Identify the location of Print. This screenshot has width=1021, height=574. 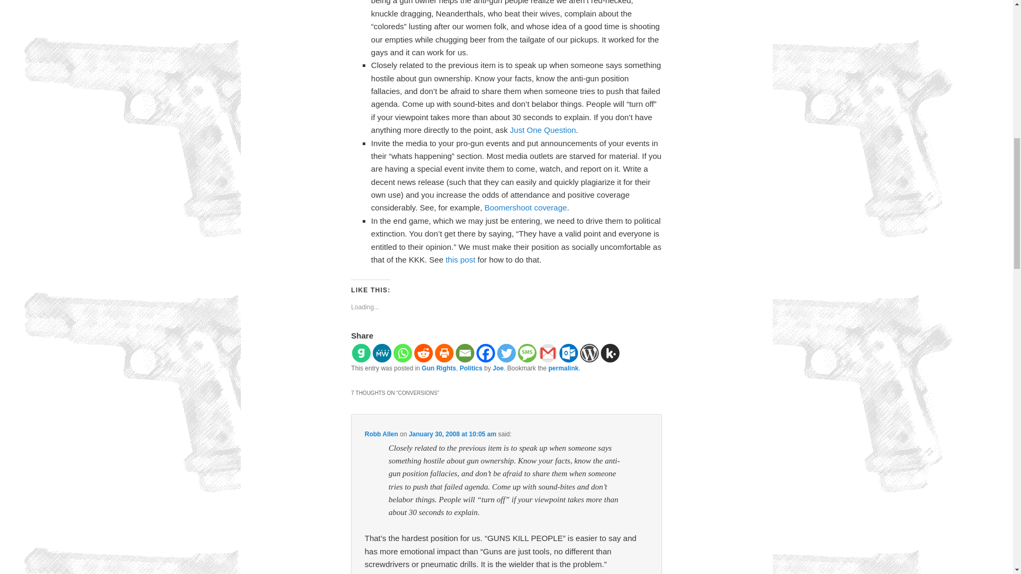
(443, 353).